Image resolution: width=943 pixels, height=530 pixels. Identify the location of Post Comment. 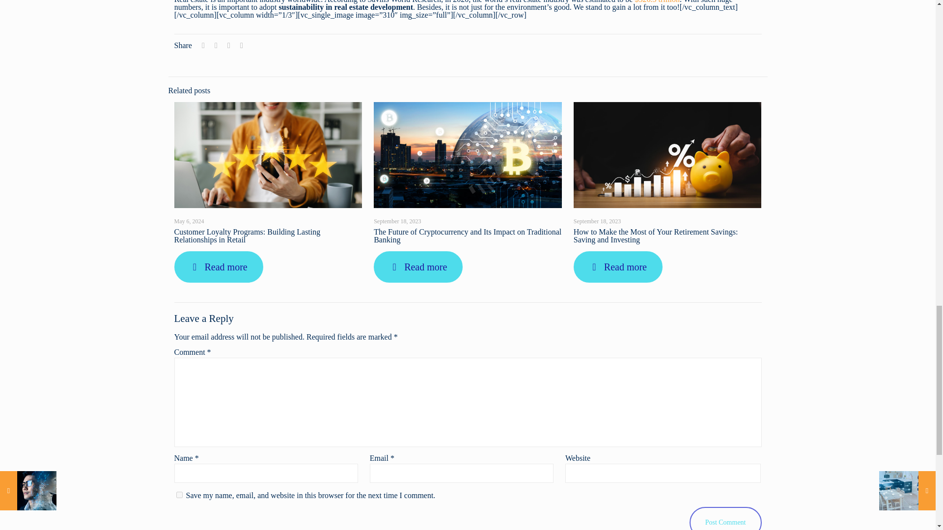
(725, 518).